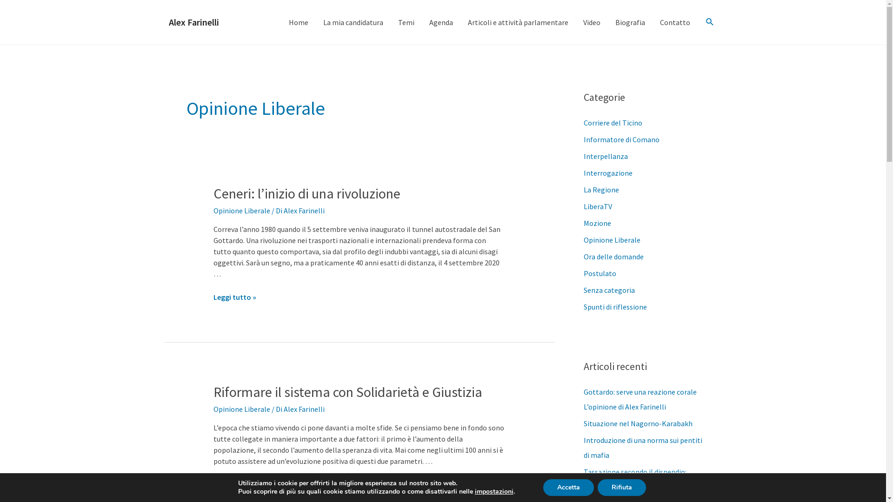 This screenshot has height=502, width=893. What do you see at coordinates (601, 190) in the screenshot?
I see `La Regione` at bounding box center [601, 190].